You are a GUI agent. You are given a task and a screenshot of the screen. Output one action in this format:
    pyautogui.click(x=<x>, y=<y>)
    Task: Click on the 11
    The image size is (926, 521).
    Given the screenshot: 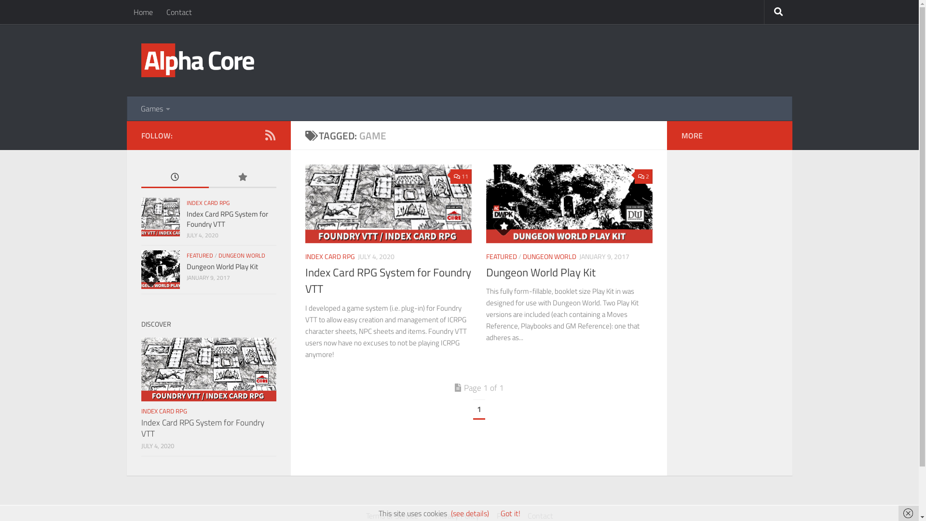 What is the action you would take?
    pyautogui.click(x=461, y=177)
    